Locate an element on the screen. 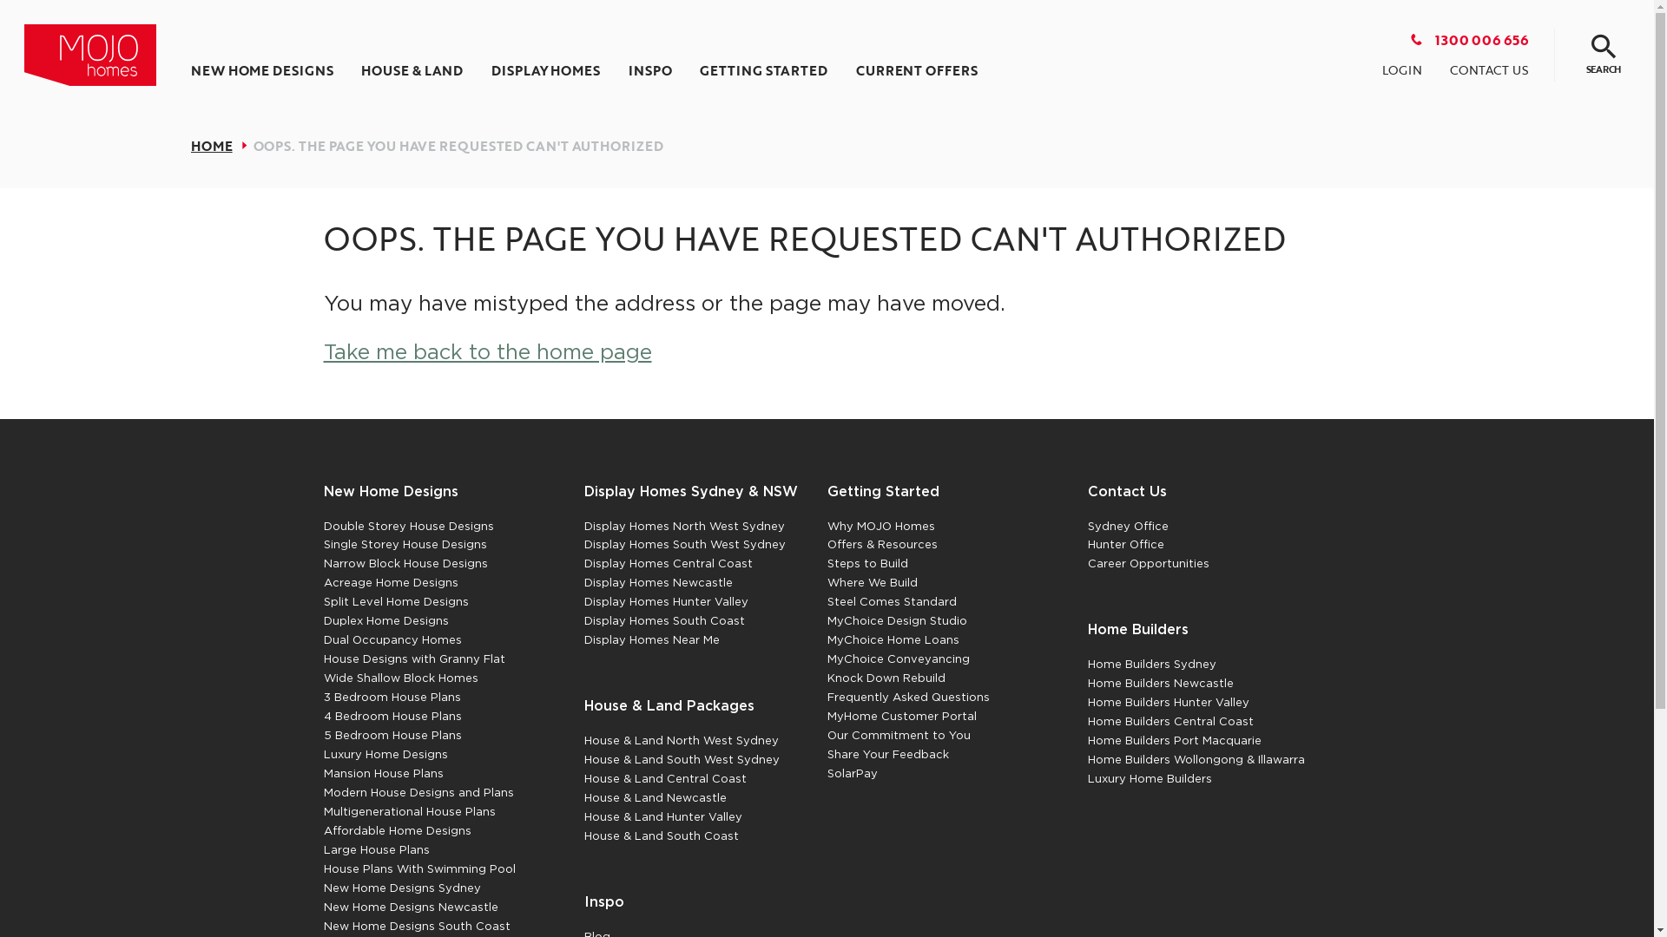 The width and height of the screenshot is (1667, 937). Affordable Home Designs is located at coordinates (397, 831).